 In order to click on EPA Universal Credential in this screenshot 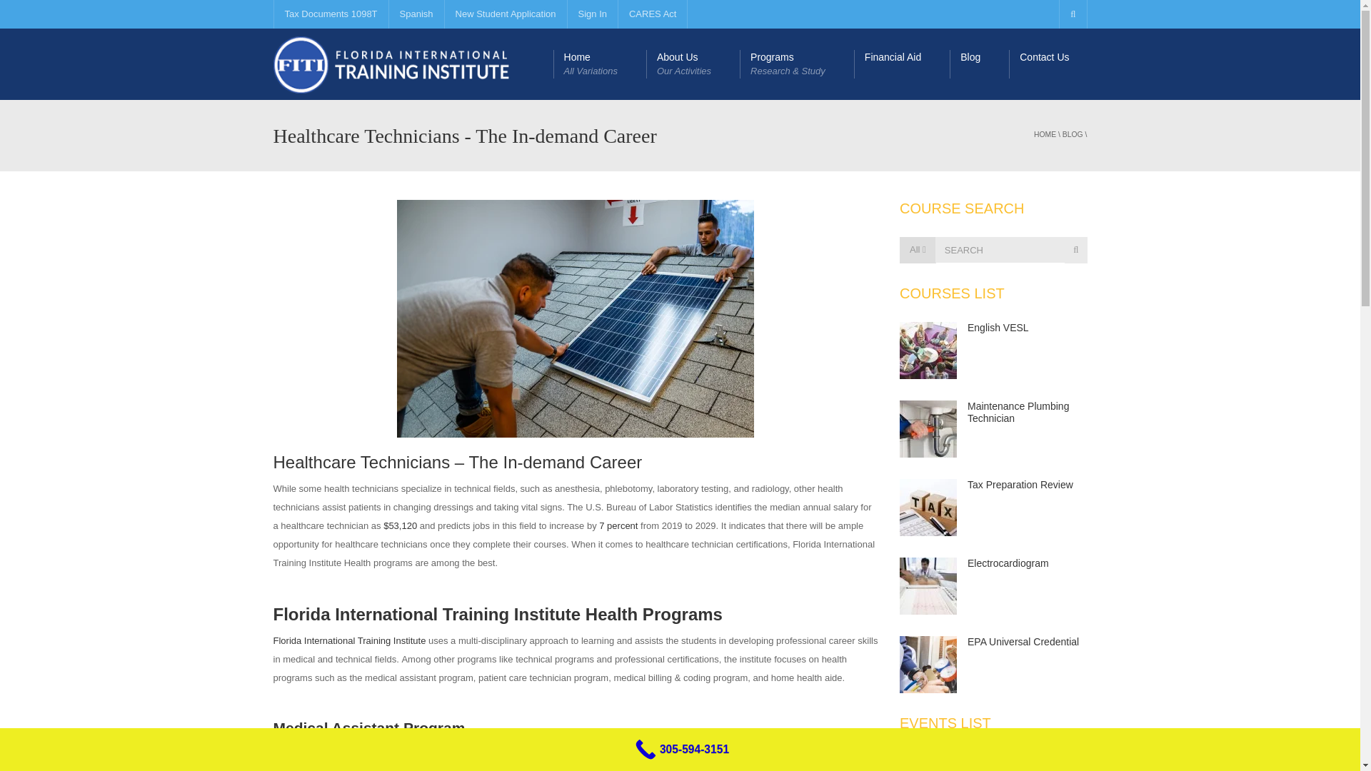, I will do `click(928, 351)`.